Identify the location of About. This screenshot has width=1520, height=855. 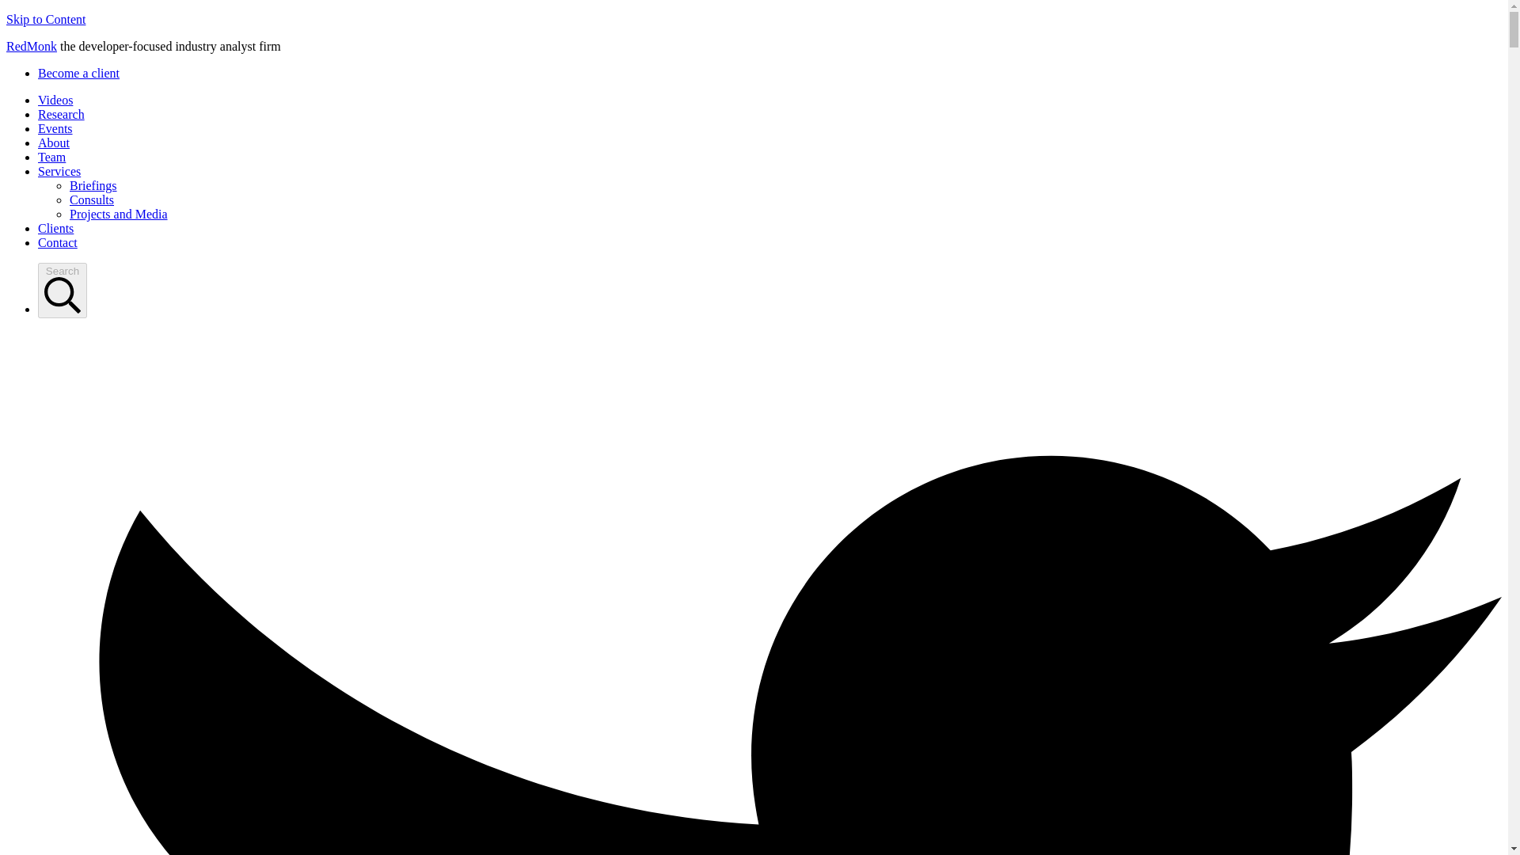
(54, 142).